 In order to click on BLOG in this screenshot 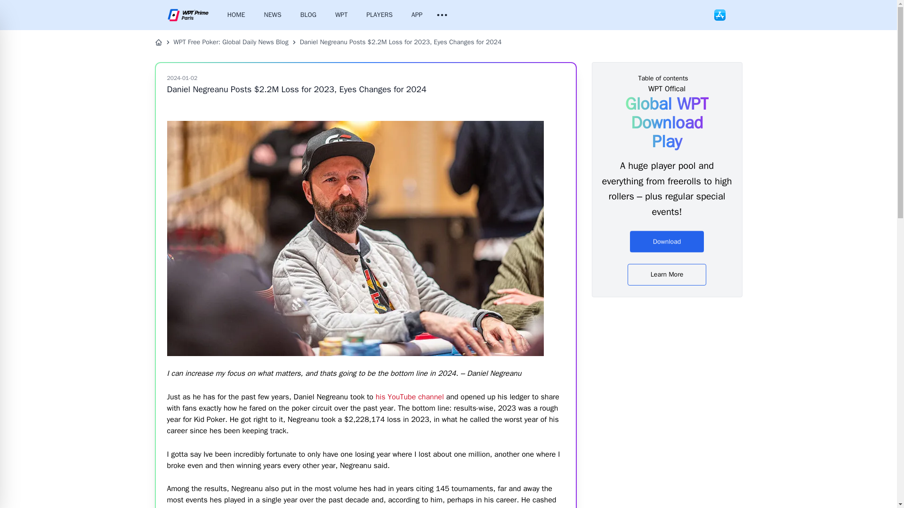, I will do `click(308, 15)`.